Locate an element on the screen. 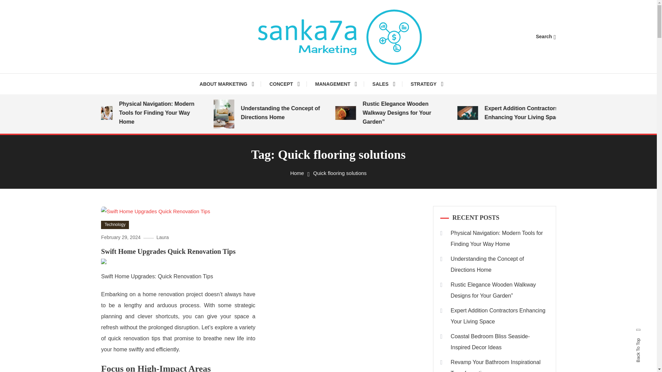 The image size is (662, 372). Skip To Content is located at coordinates (18, 5).